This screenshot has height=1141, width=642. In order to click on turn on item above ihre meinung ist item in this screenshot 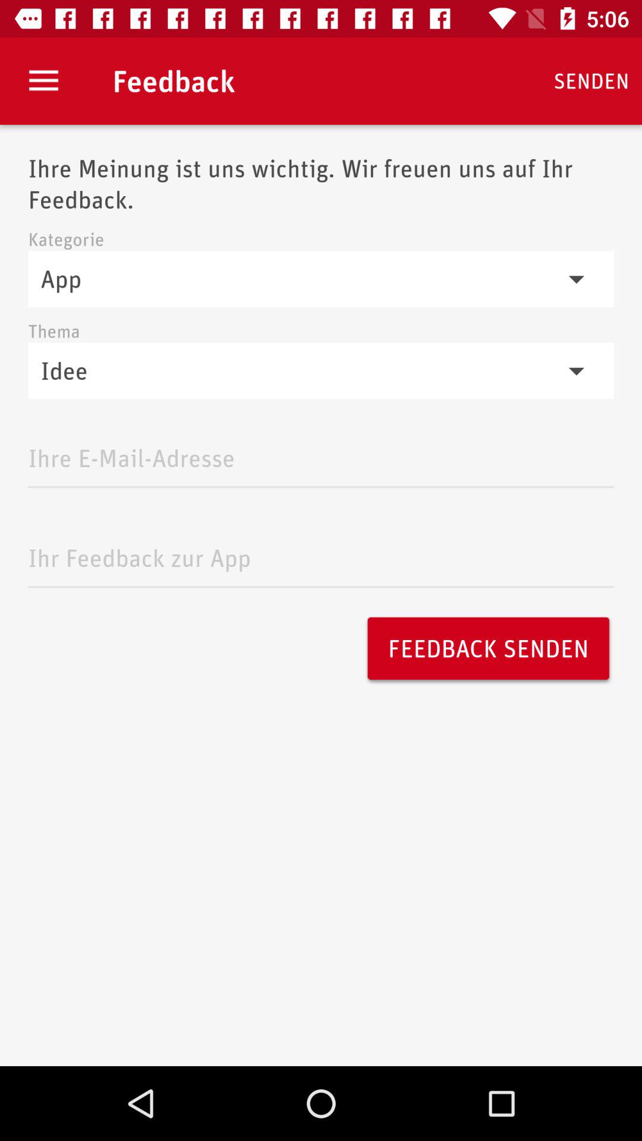, I will do `click(43, 81)`.